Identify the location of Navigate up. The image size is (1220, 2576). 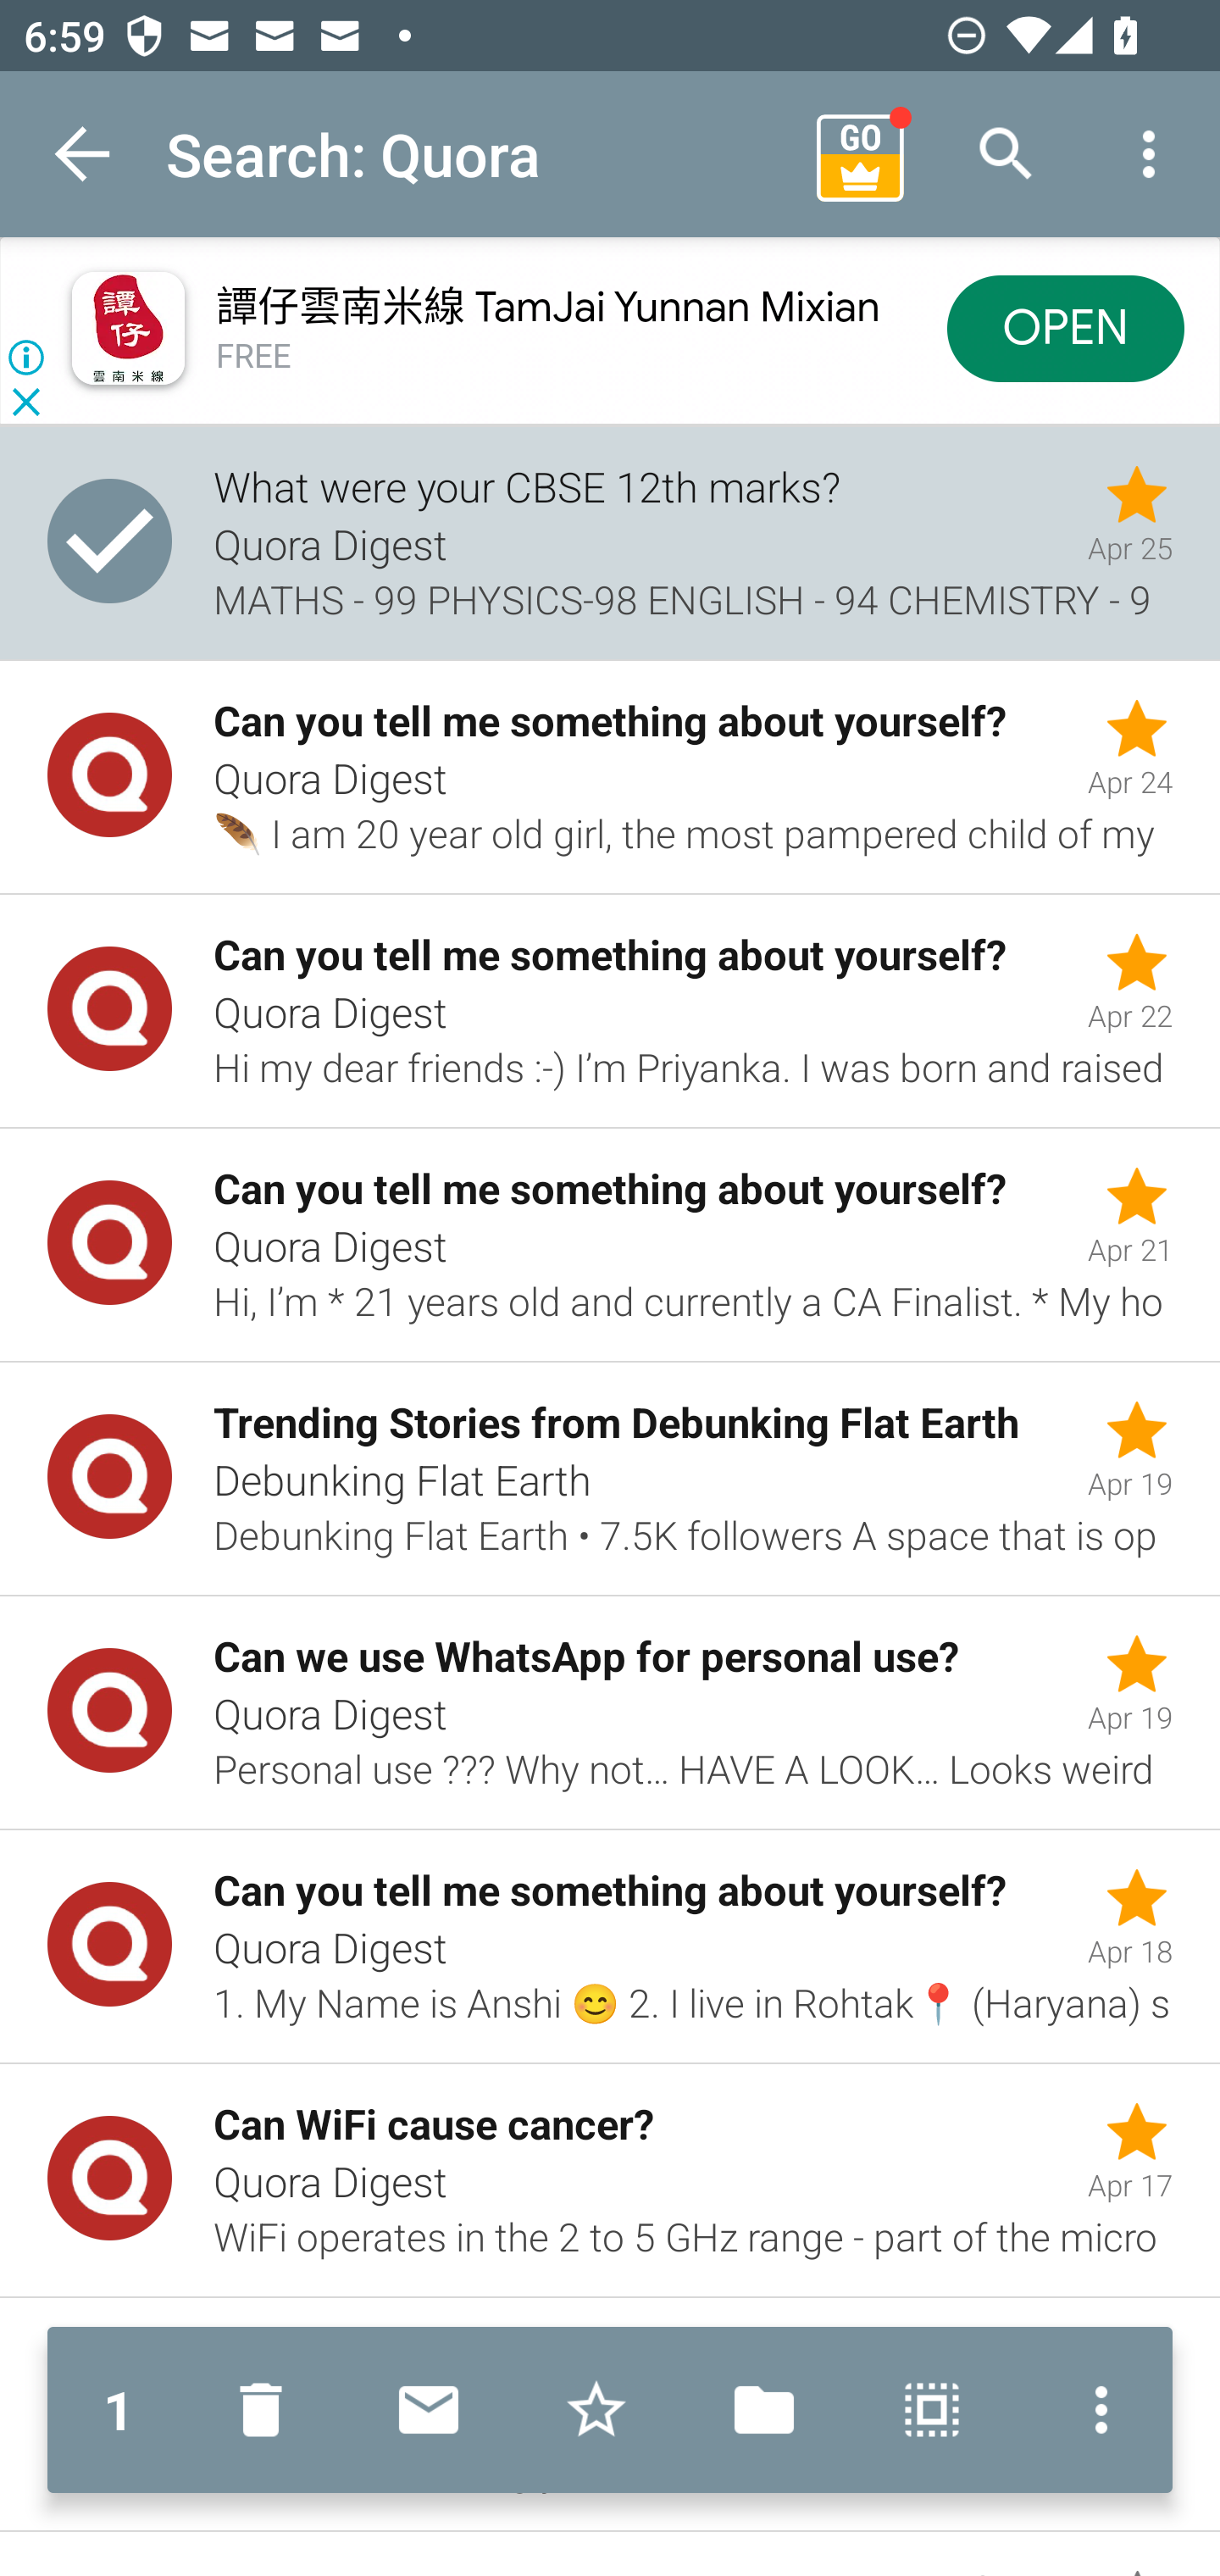
(83, 154).